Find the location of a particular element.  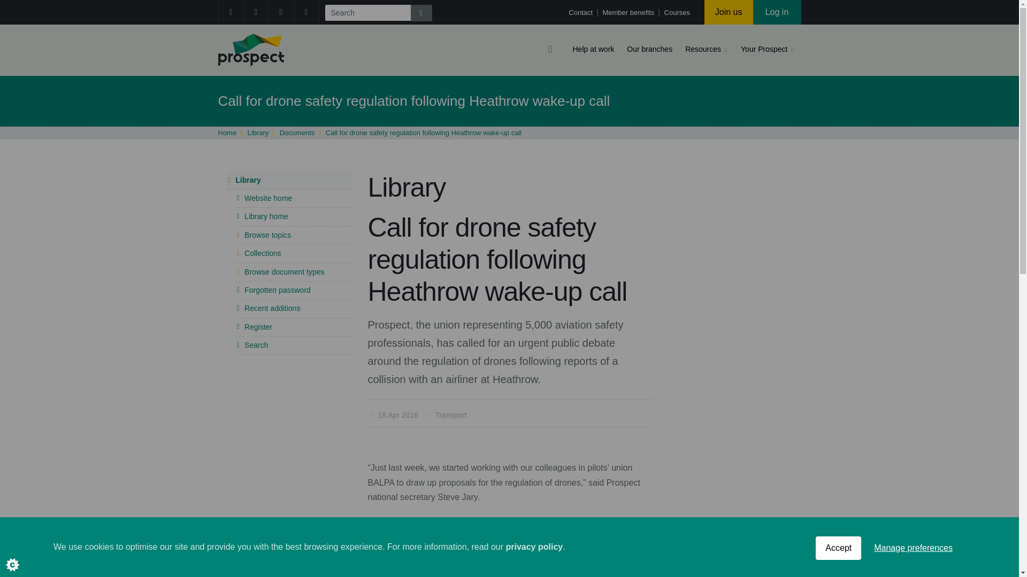

Contact is located at coordinates (581, 13).